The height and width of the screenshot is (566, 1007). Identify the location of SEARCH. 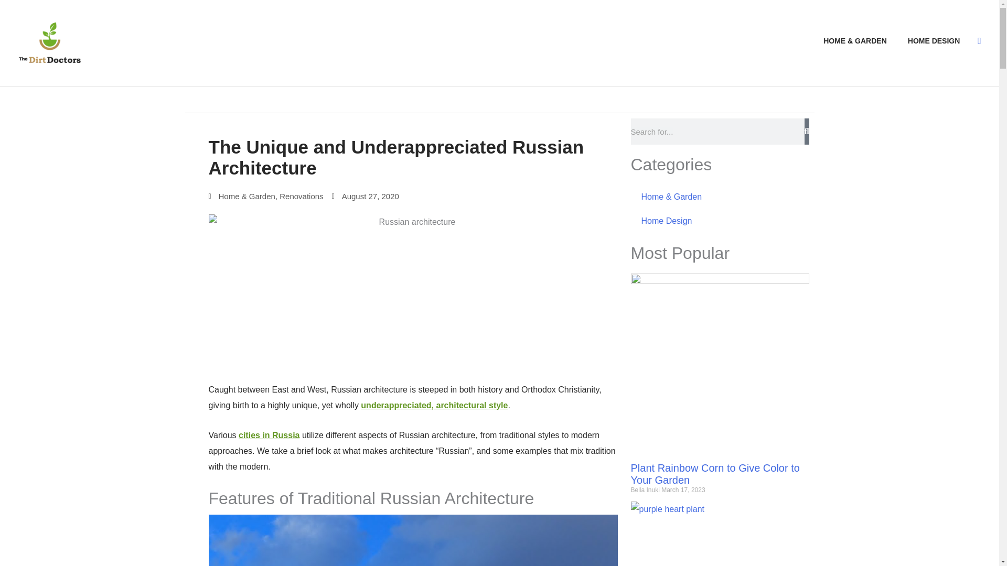
(979, 41).